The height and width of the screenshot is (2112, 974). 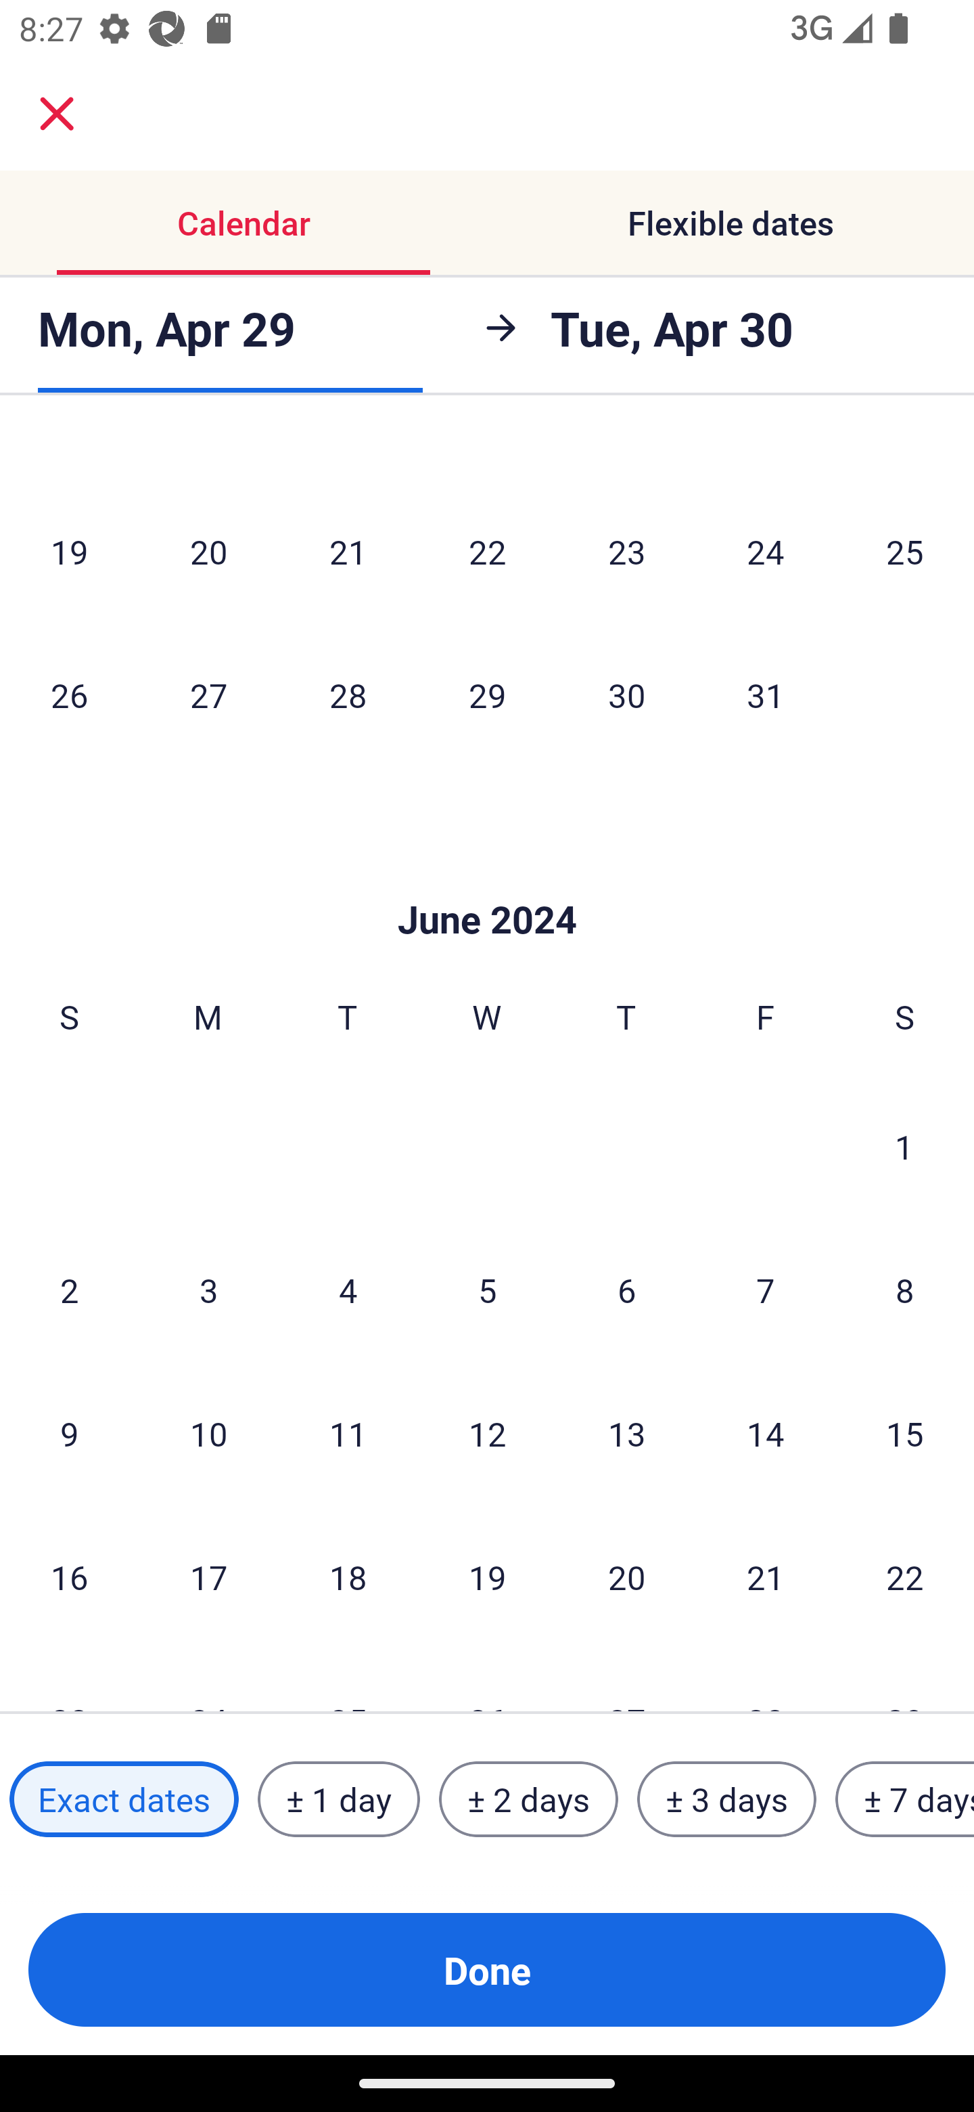 I want to click on 20 Thursday, June 20, 2024, so click(x=626, y=1576).